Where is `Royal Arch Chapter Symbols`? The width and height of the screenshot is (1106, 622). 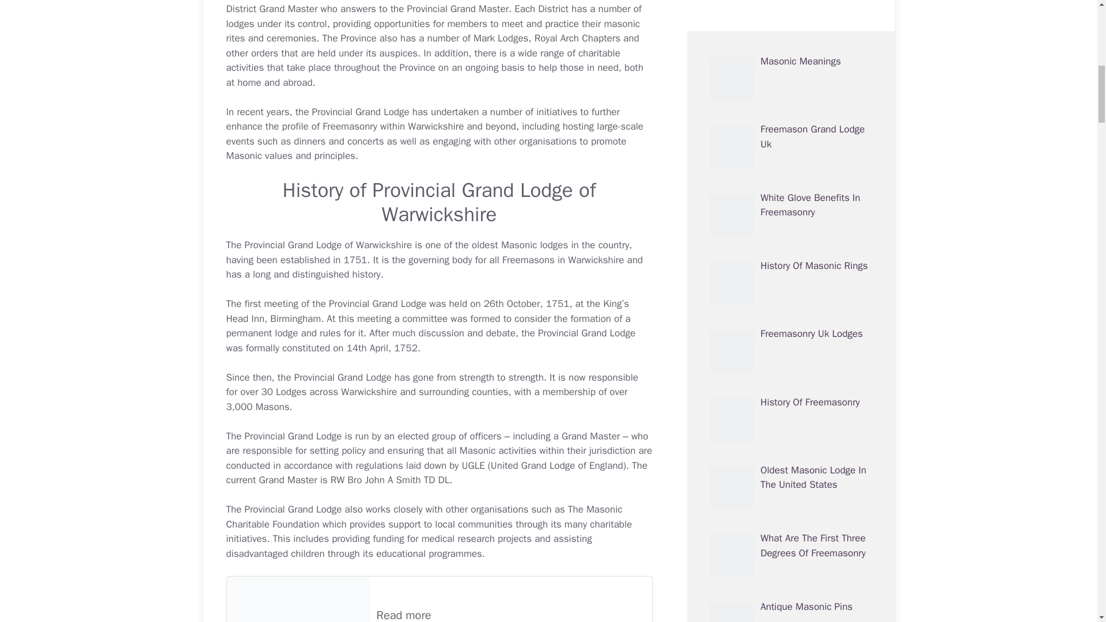 Royal Arch Chapter Symbols is located at coordinates (577, 38).